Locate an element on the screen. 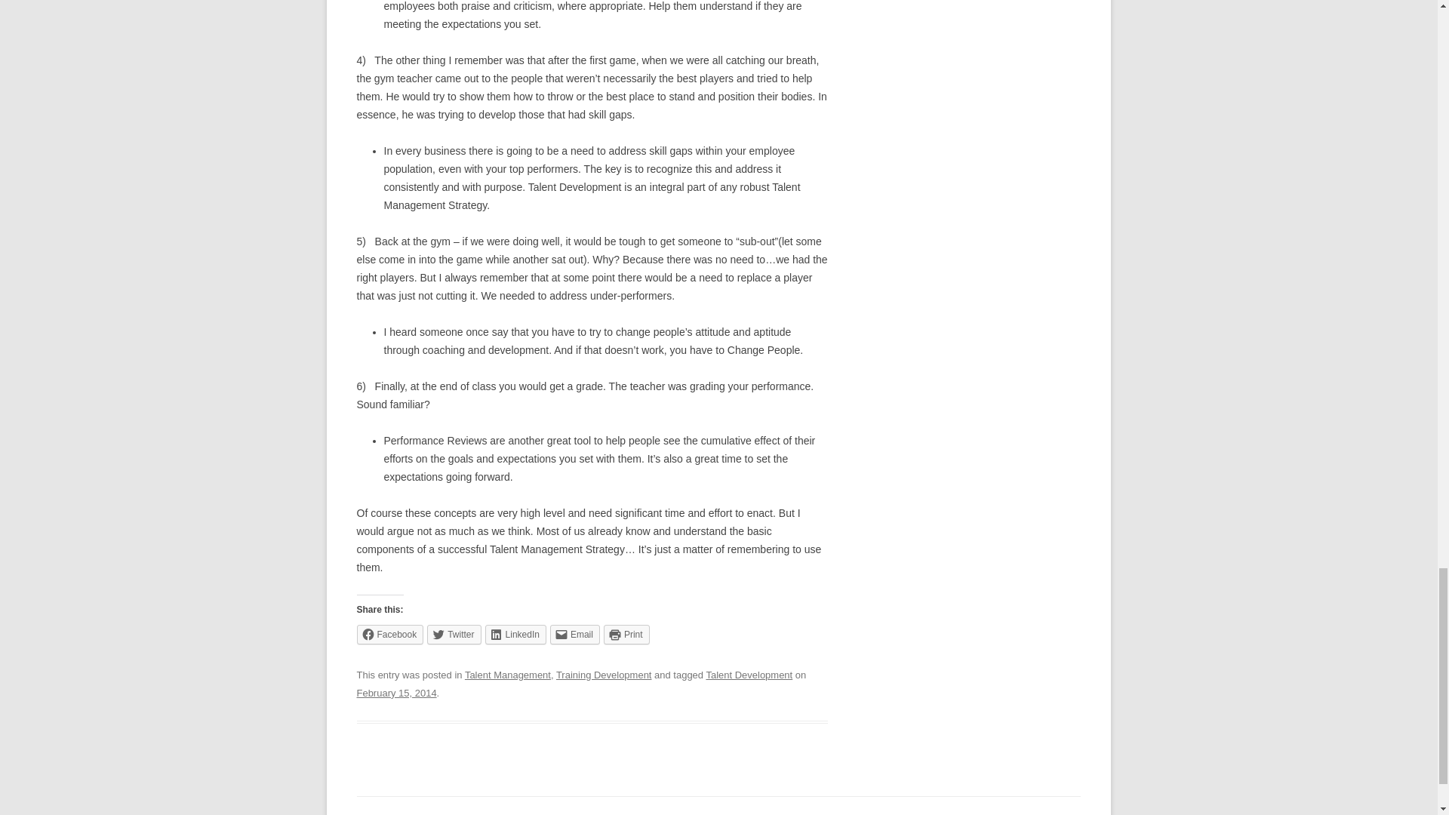  Click to share on Facebook is located at coordinates (389, 635).